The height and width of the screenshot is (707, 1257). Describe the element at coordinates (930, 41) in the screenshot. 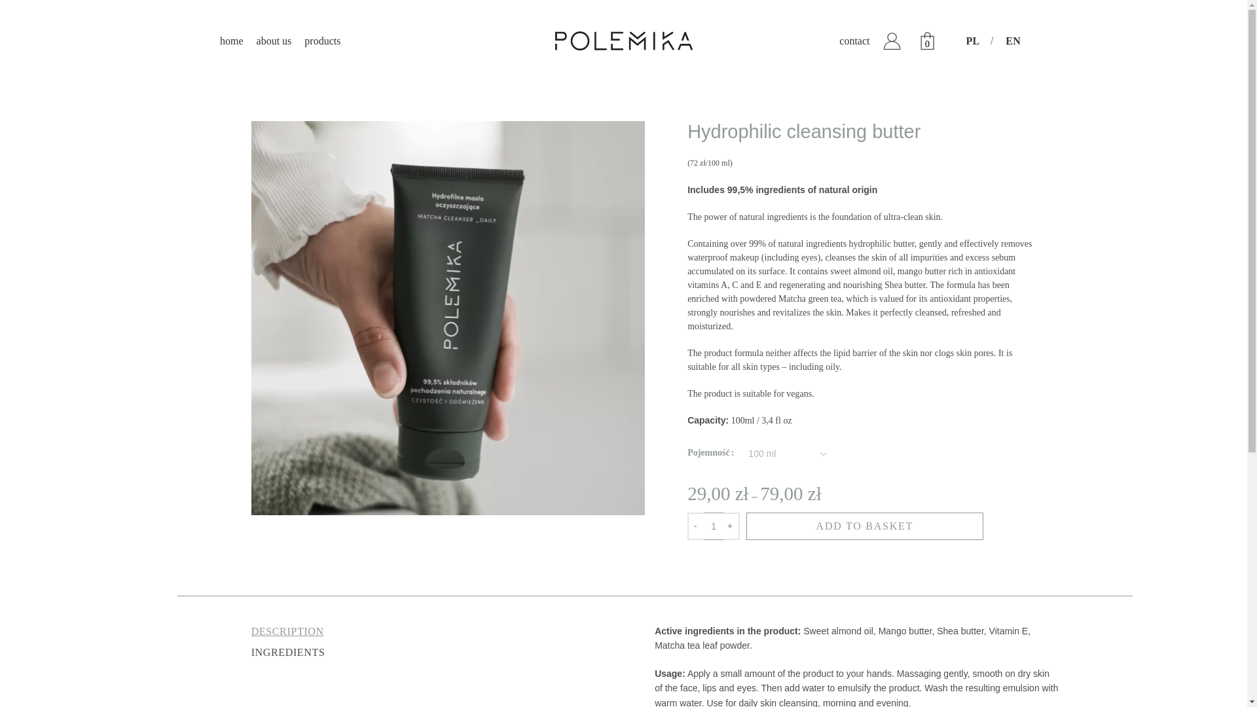

I see `0` at that location.